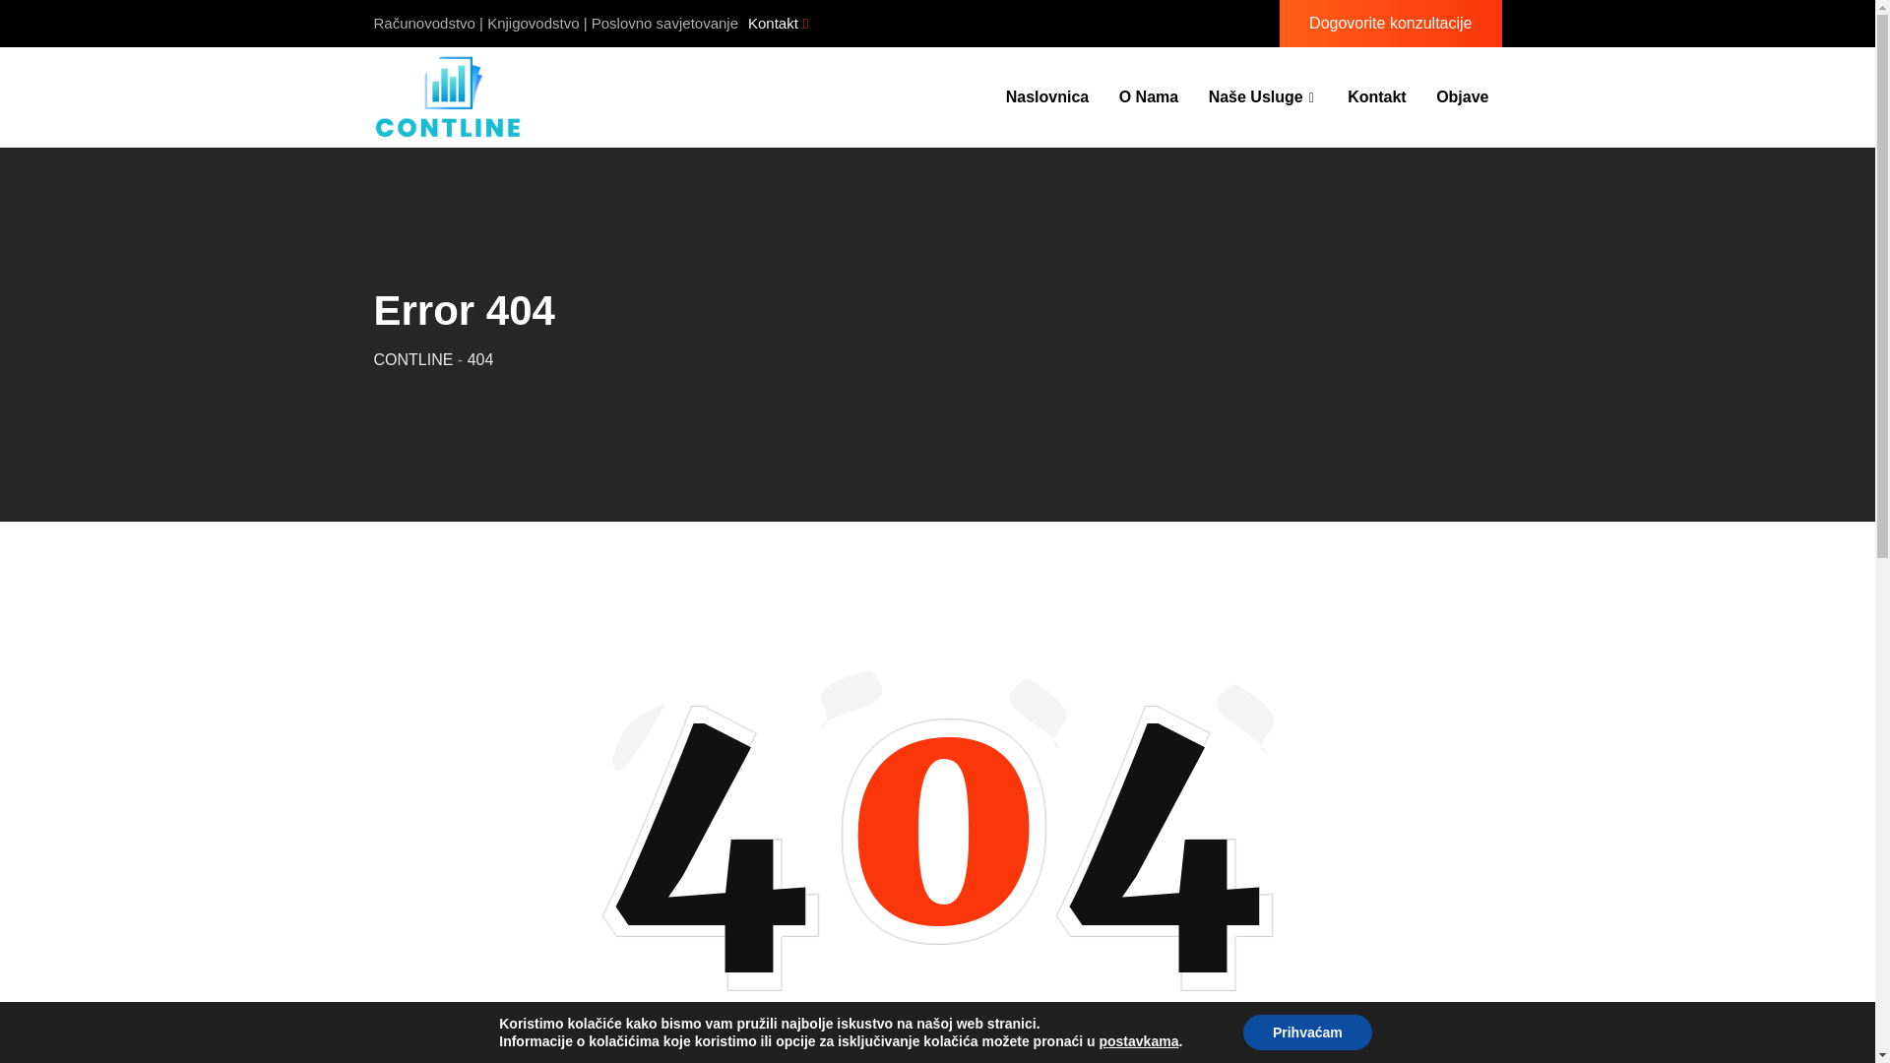 The height and width of the screenshot is (1063, 1890). Describe the element at coordinates (413, 359) in the screenshot. I see `CONTLINE` at that location.